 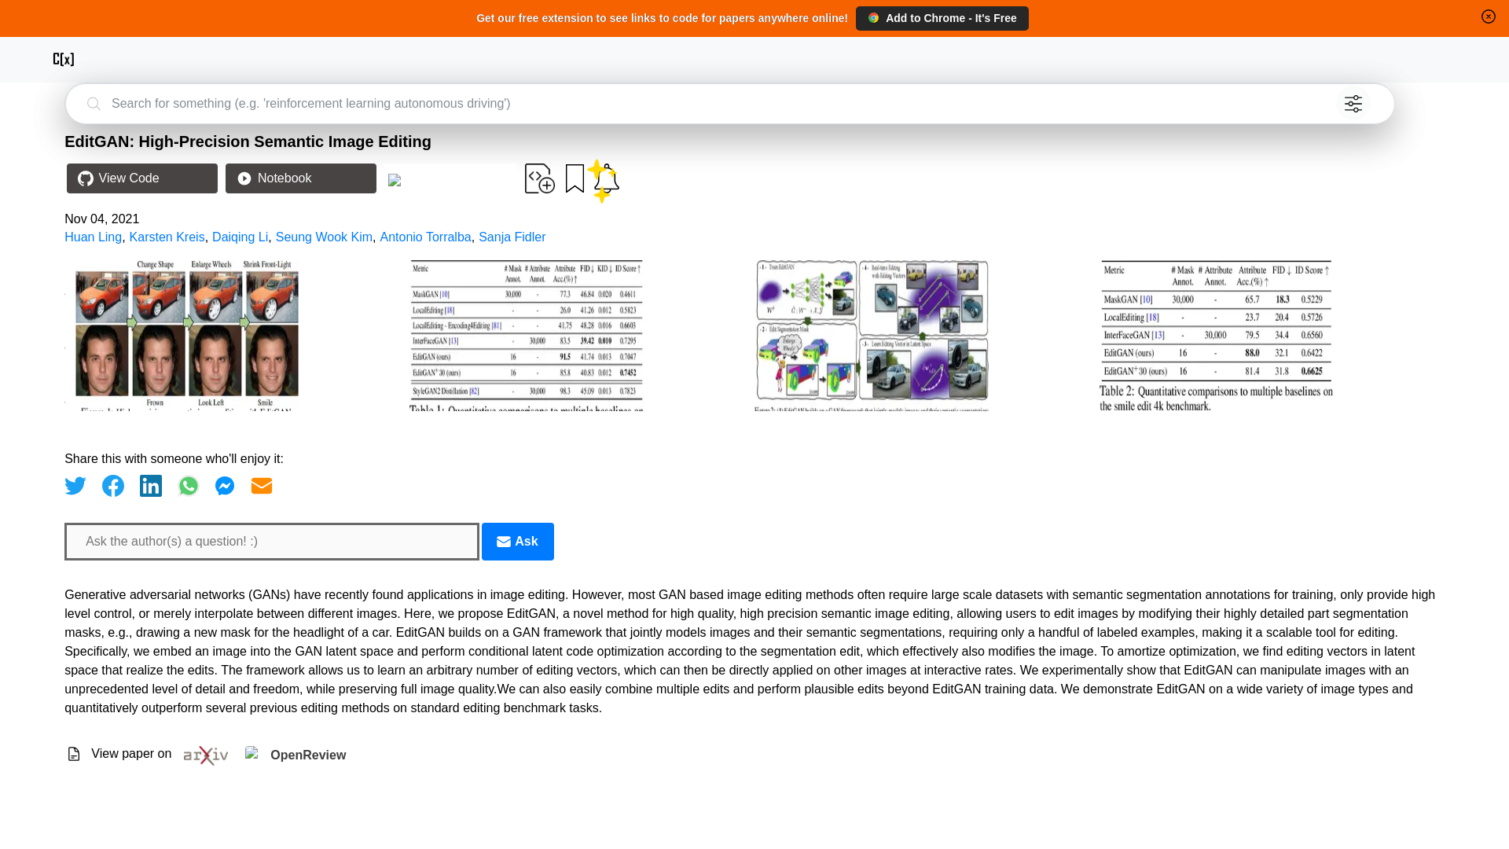 I want to click on Contribute your code for this paper to the community, so click(x=540, y=178).